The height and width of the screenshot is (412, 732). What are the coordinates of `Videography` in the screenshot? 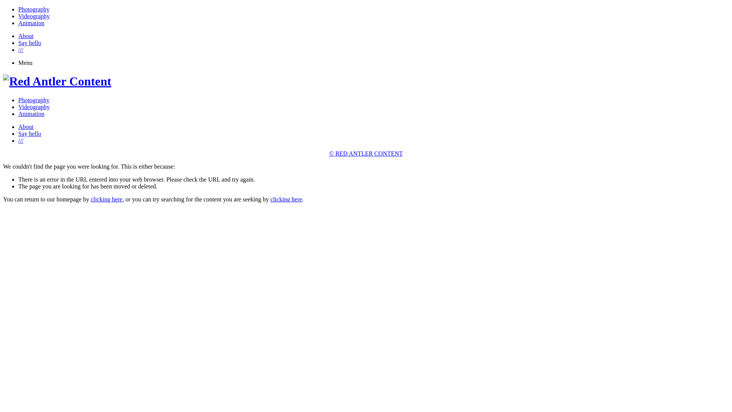 It's located at (34, 107).